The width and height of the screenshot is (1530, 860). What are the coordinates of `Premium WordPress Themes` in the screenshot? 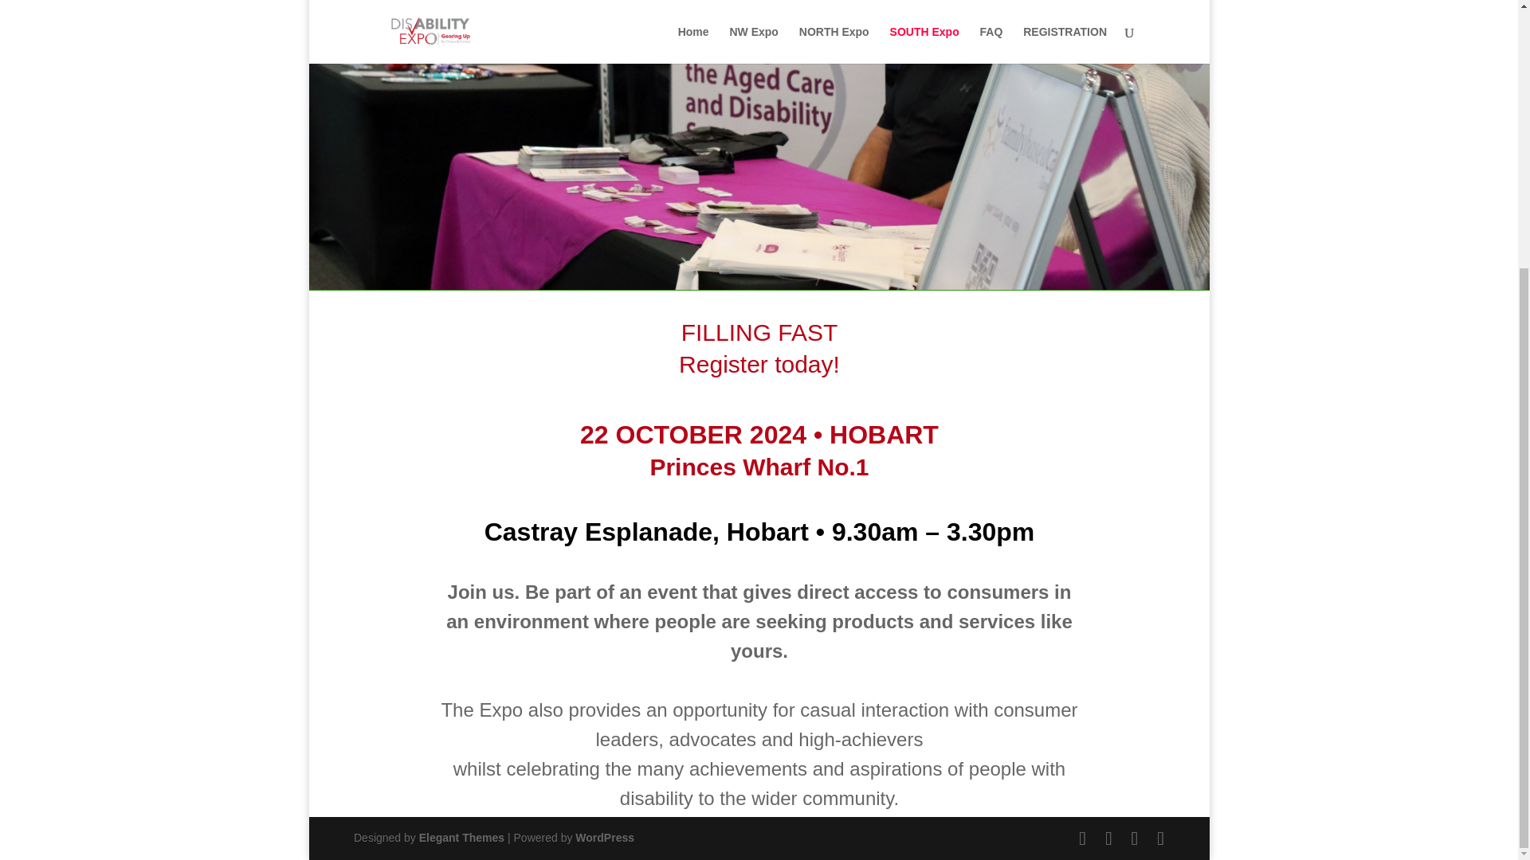 It's located at (462, 838).